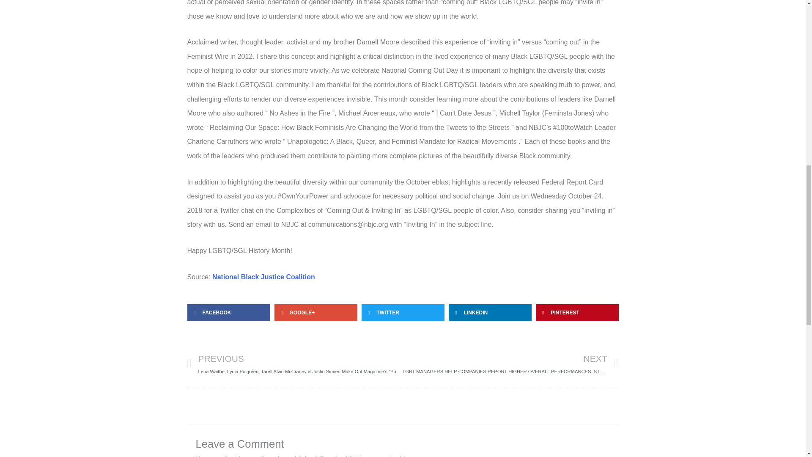  I want to click on National Black Justice Coalition, so click(263, 277).